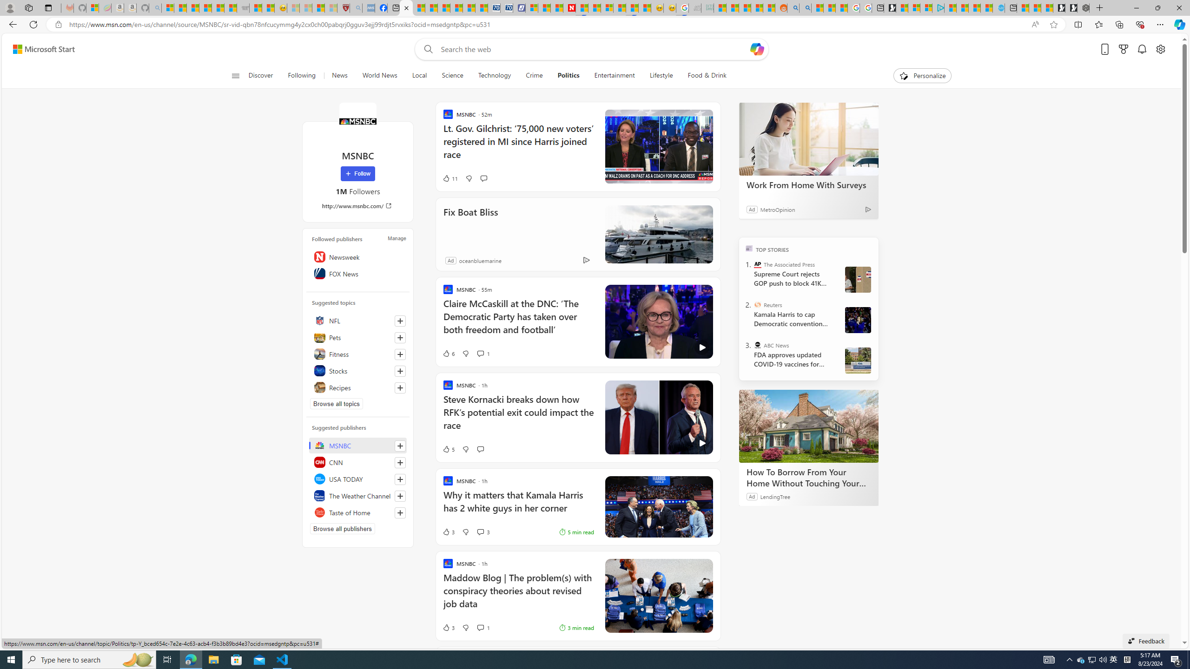 The width and height of the screenshot is (1190, 669). What do you see at coordinates (1161, 49) in the screenshot?
I see `Open settings` at bounding box center [1161, 49].